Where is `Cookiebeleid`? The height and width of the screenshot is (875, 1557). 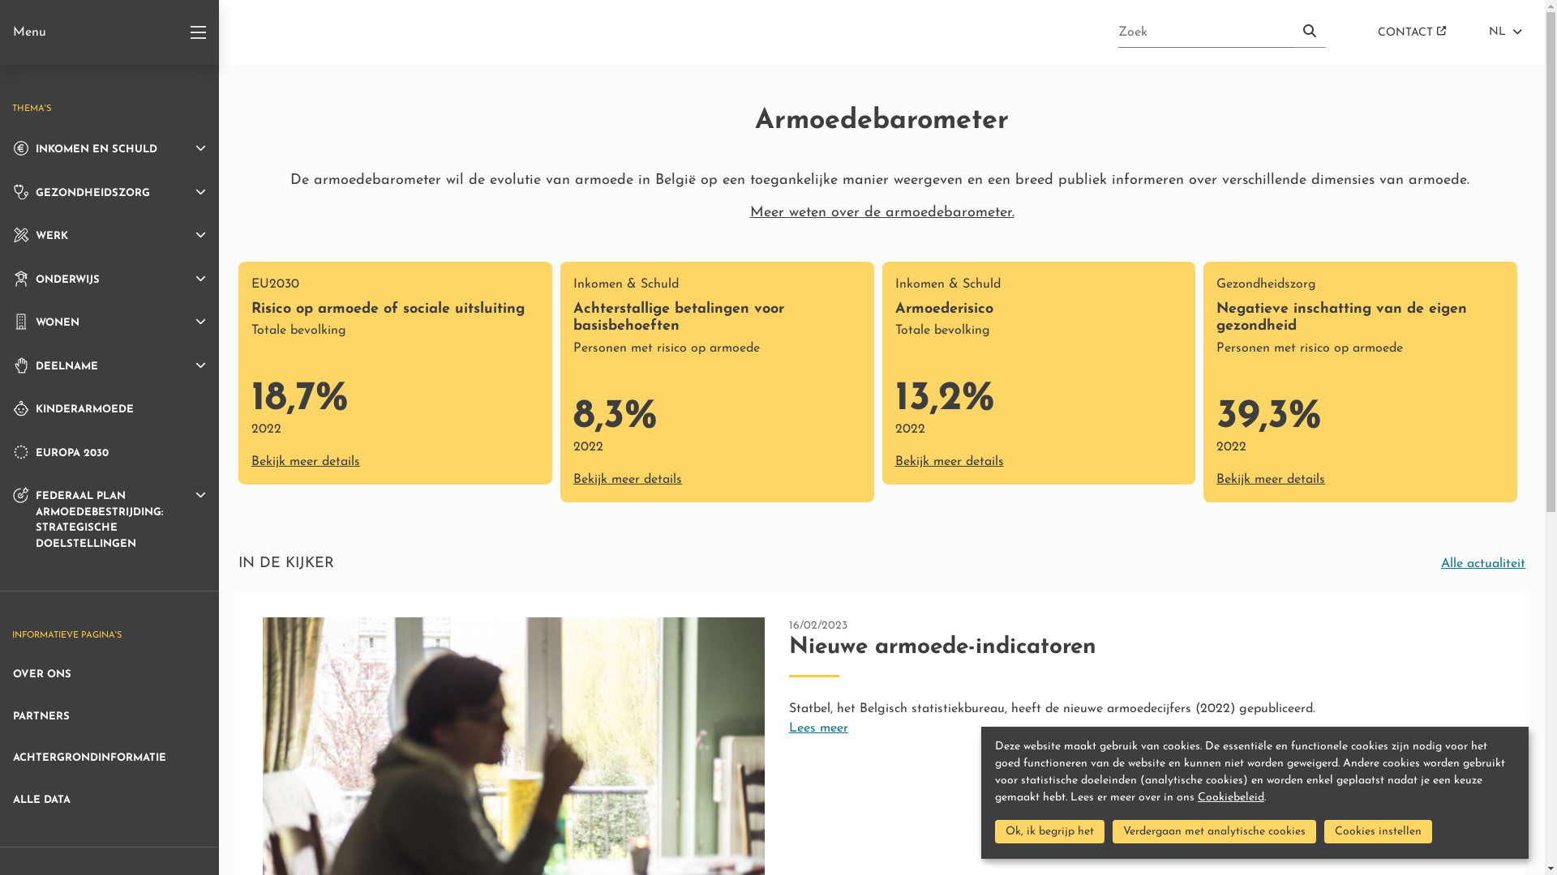 Cookiebeleid is located at coordinates (1231, 797).